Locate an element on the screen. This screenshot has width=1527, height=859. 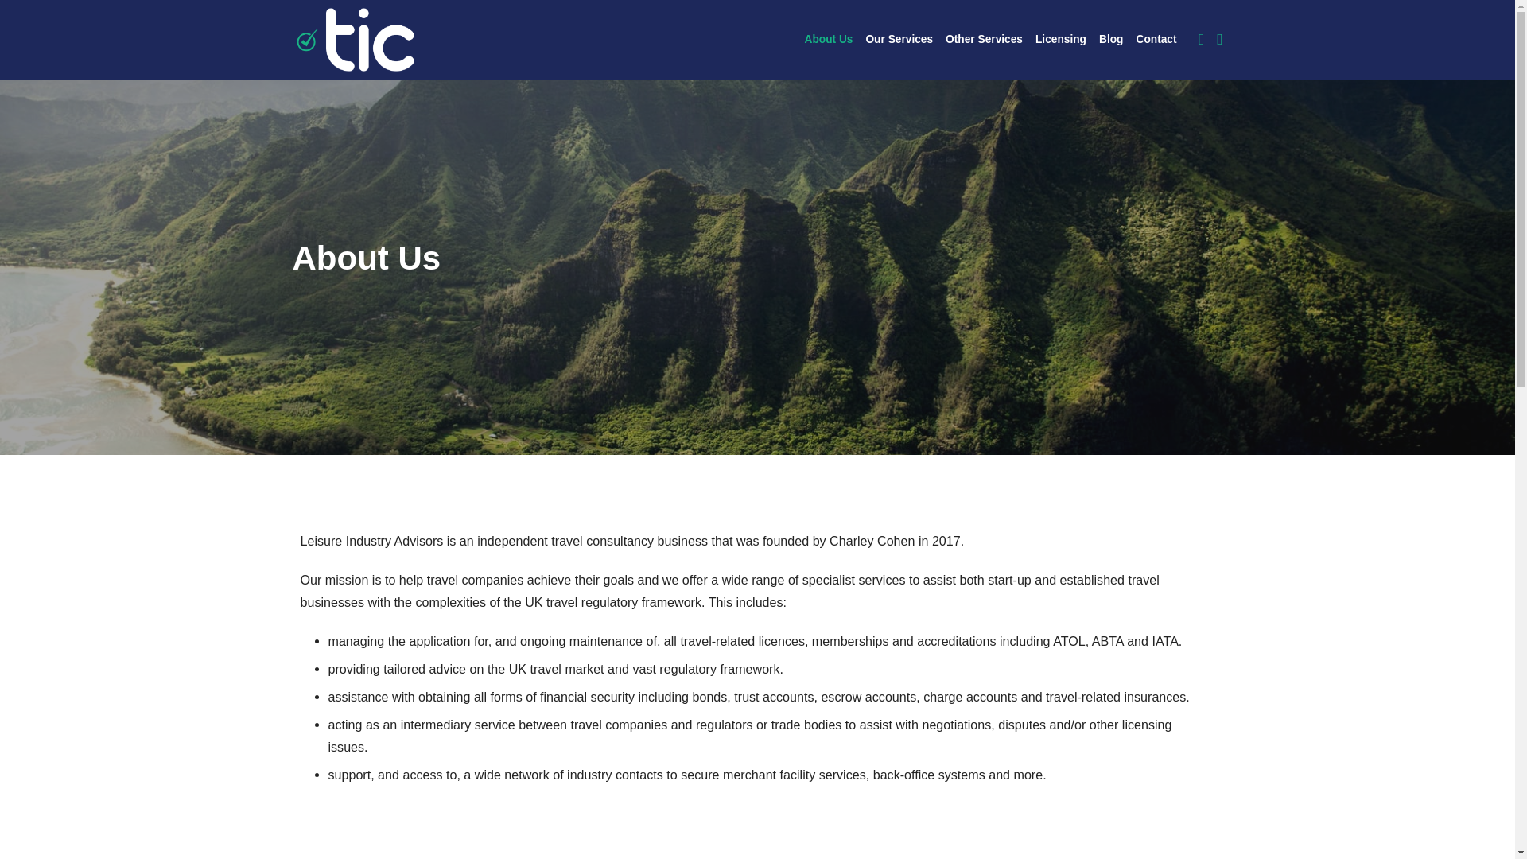
Contact is located at coordinates (1156, 40).